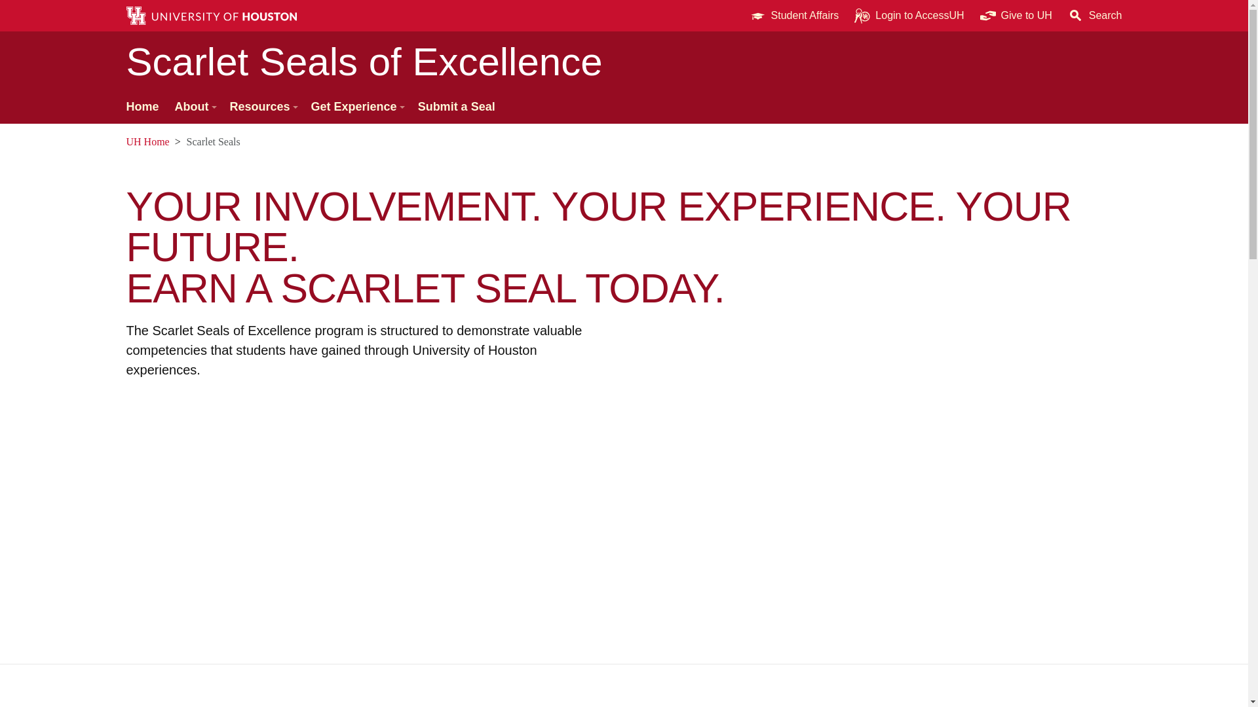 Image resolution: width=1258 pixels, height=707 pixels. I want to click on Search, so click(1095, 16).